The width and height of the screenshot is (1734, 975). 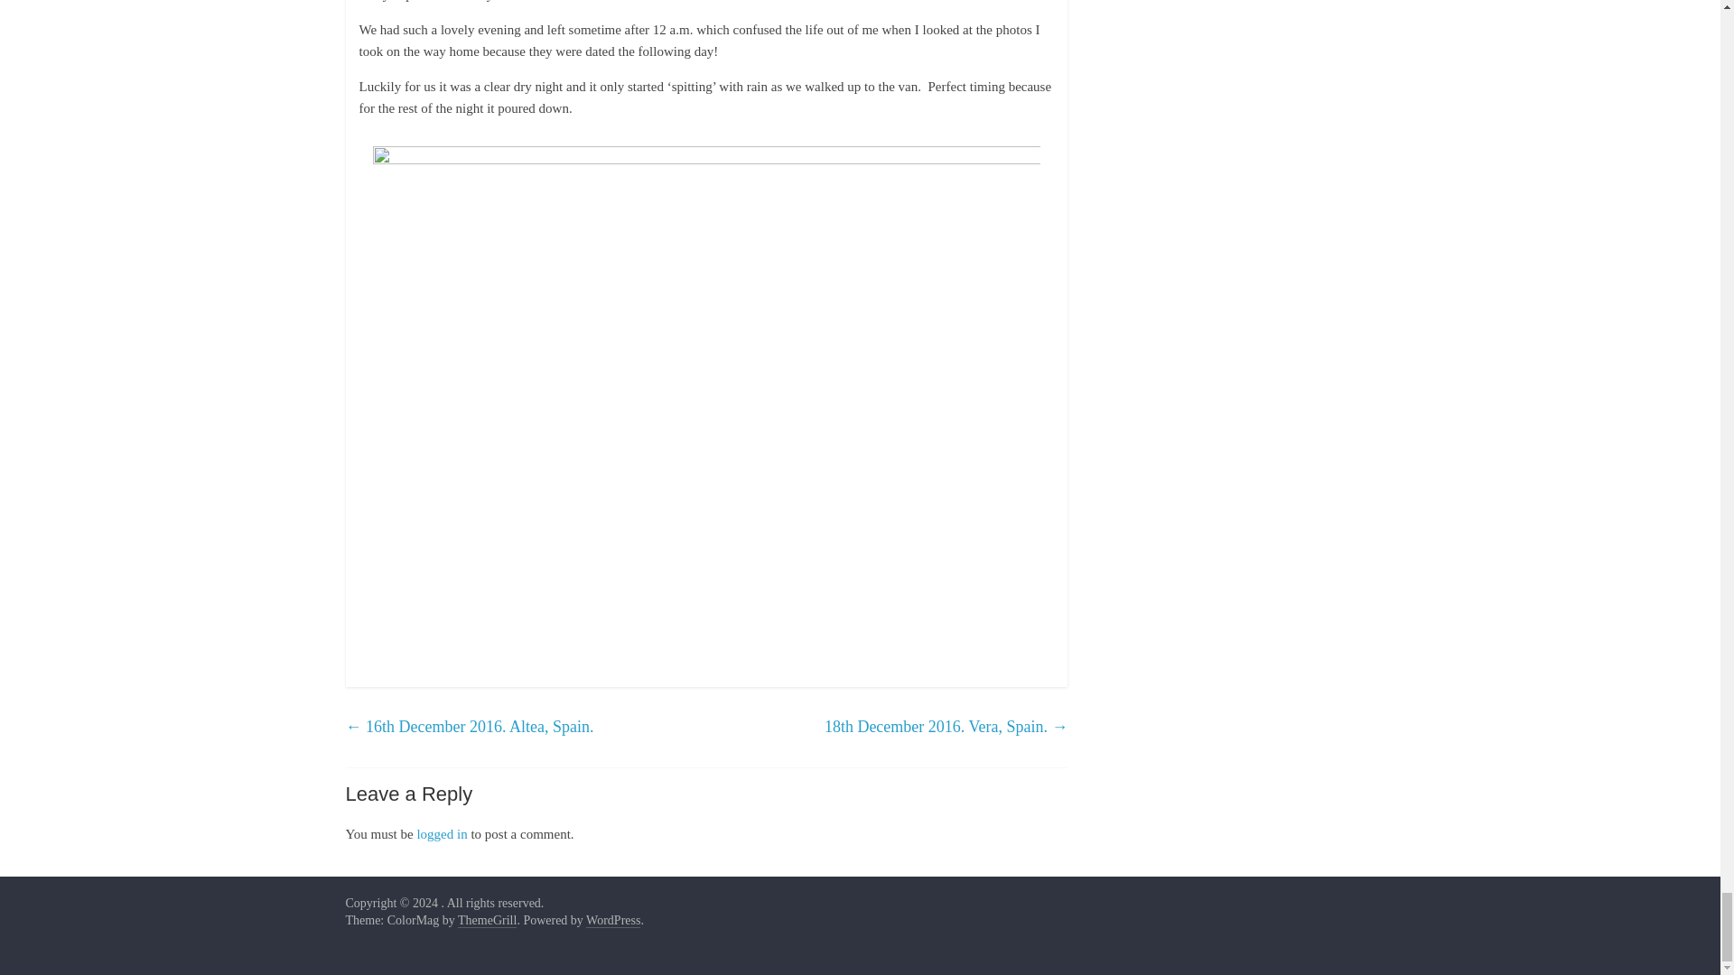 What do you see at coordinates (612, 921) in the screenshot?
I see `WordPress` at bounding box center [612, 921].